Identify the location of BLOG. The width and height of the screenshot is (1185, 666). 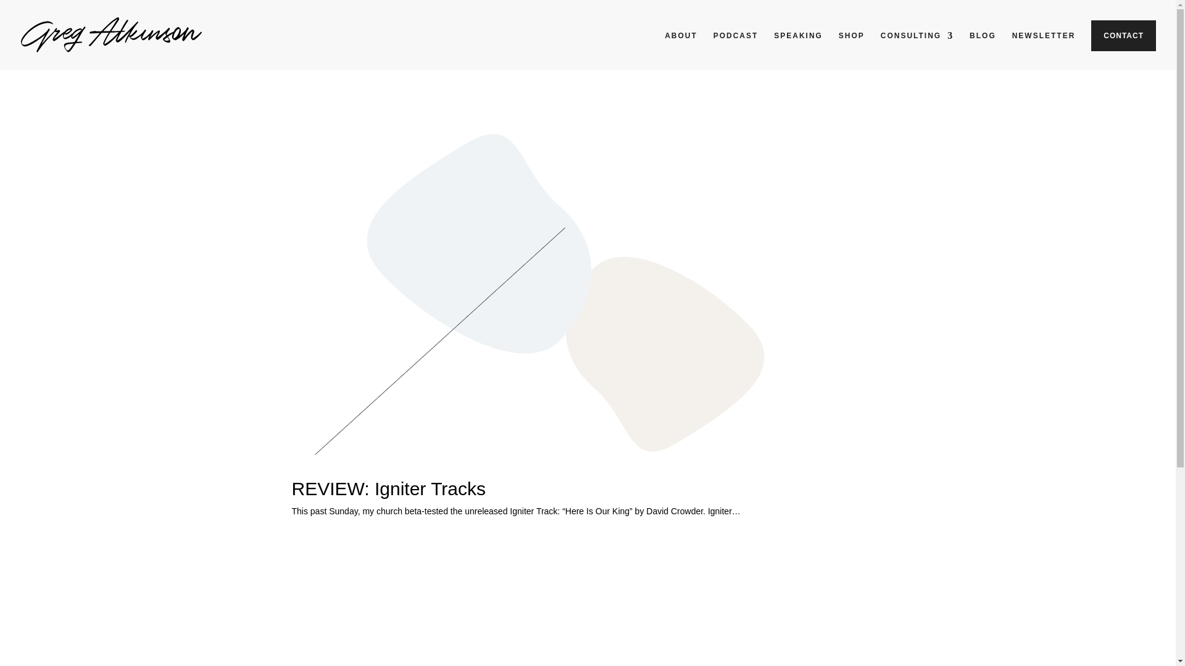
(983, 46).